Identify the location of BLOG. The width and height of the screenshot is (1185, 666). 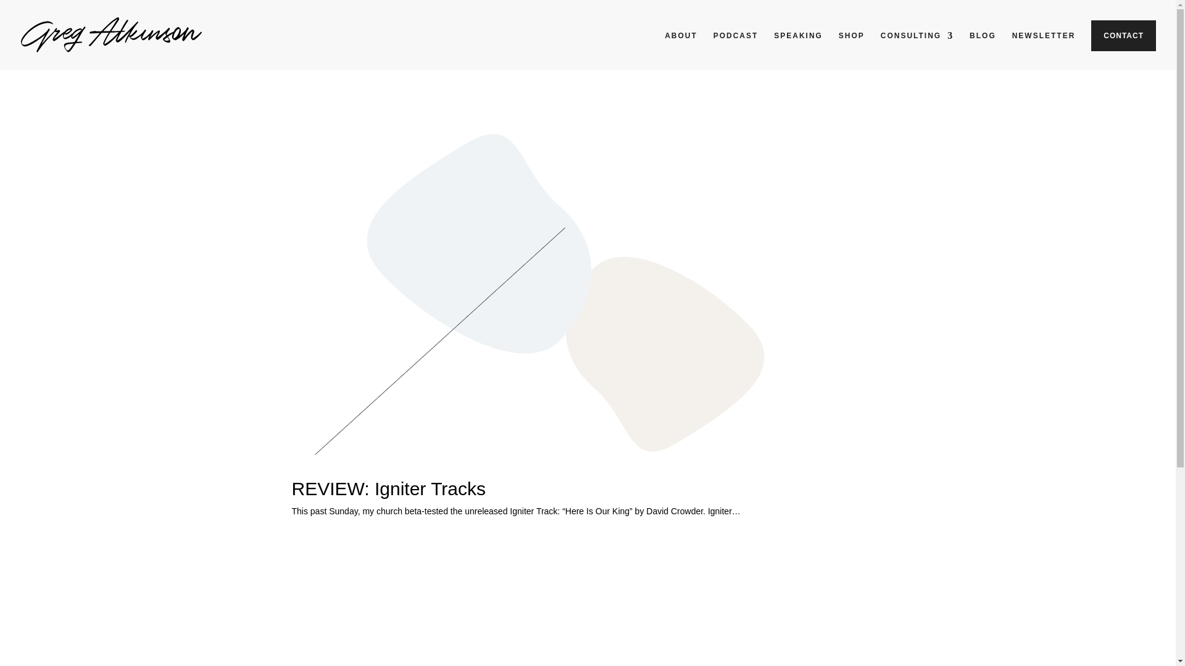
(983, 46).